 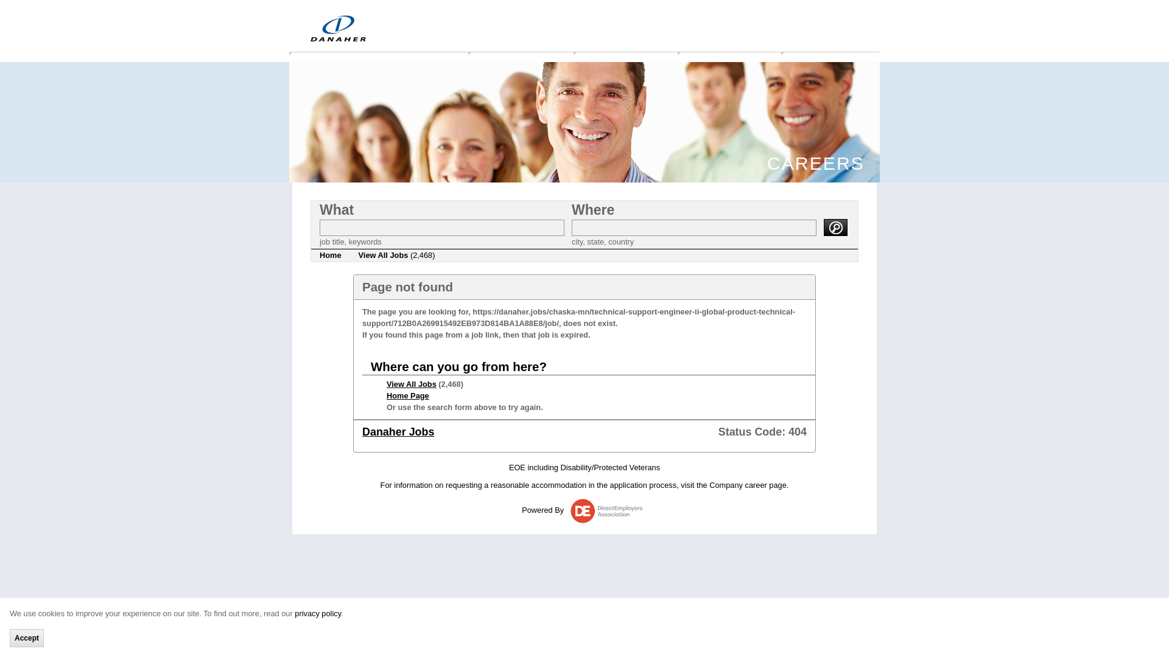 I want to click on Danaher Jobs, so click(x=398, y=432).